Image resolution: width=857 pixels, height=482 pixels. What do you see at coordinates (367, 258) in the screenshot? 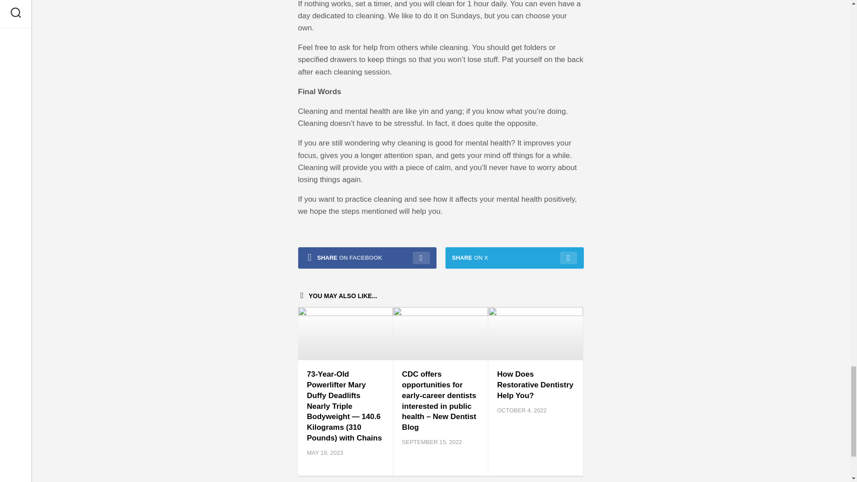
I see `SHARE ON FACEBOOK` at bounding box center [367, 258].